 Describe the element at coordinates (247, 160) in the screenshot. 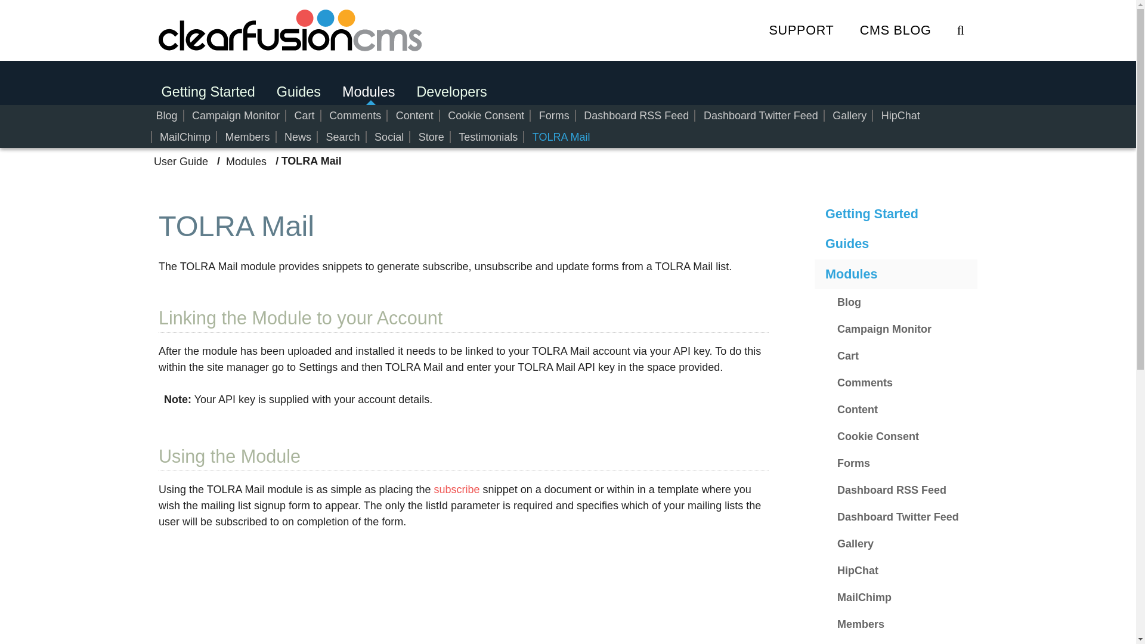

I see `Modules` at that location.